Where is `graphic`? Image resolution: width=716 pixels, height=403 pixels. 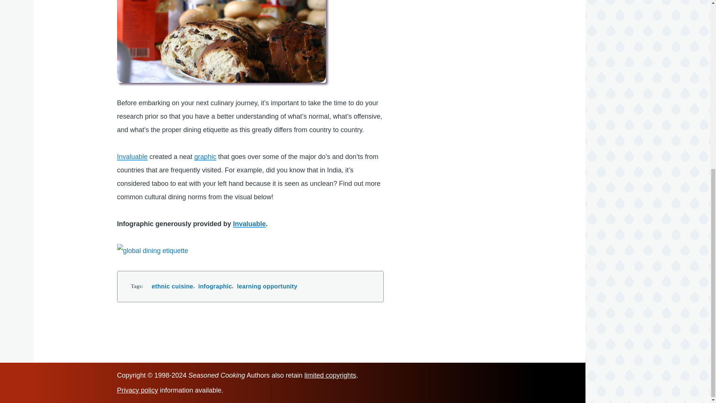
graphic is located at coordinates (205, 157).